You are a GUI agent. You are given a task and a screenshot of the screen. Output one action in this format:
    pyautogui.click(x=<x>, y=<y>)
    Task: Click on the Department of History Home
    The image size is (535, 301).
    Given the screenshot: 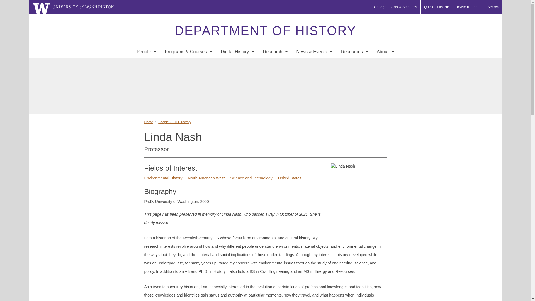 What is the action you would take?
    pyautogui.click(x=265, y=31)
    